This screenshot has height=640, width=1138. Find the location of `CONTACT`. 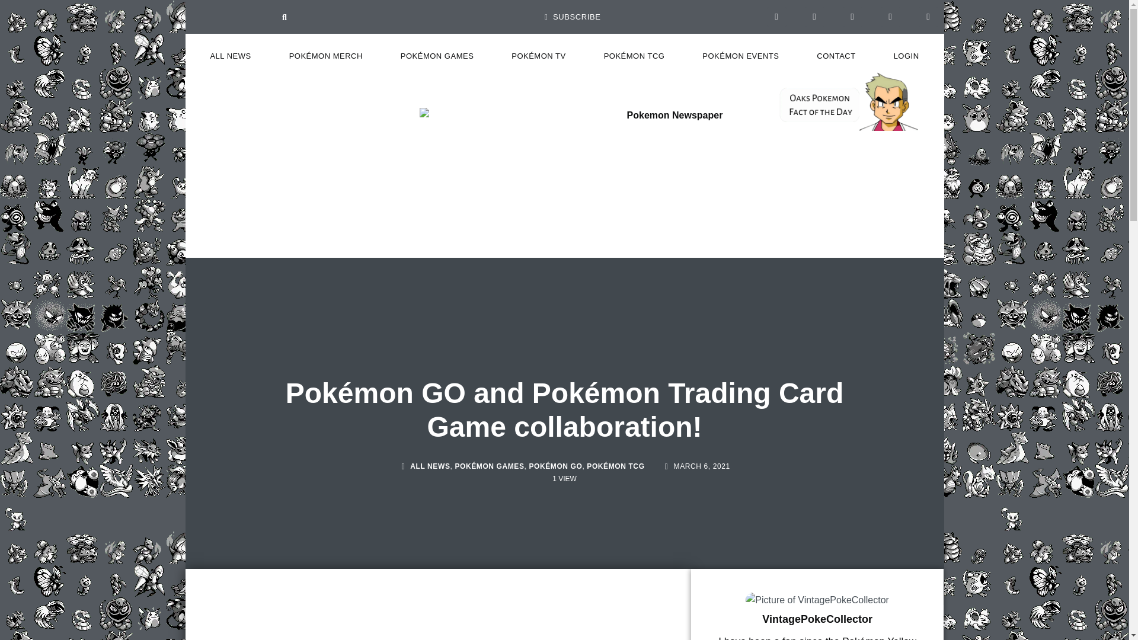

CONTACT is located at coordinates (836, 56).